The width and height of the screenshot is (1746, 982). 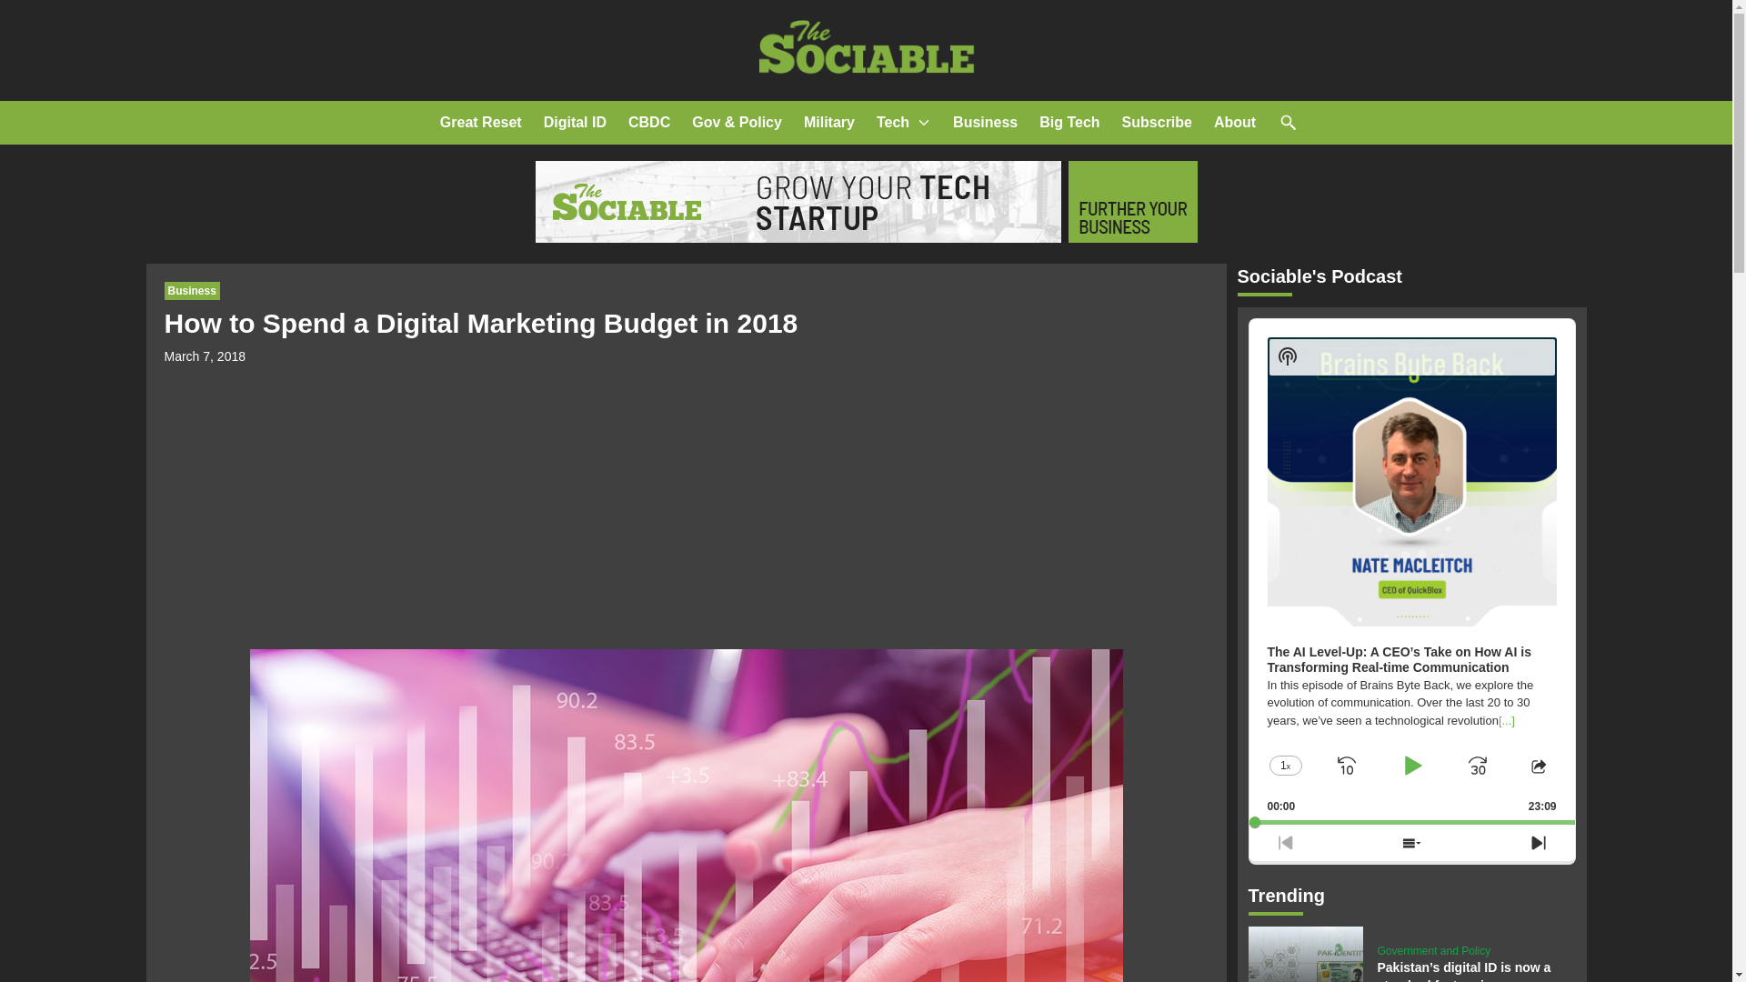 What do you see at coordinates (191, 291) in the screenshot?
I see `Business` at bounding box center [191, 291].